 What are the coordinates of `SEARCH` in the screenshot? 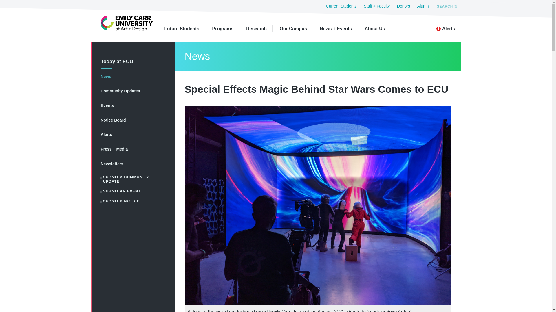 It's located at (447, 6).